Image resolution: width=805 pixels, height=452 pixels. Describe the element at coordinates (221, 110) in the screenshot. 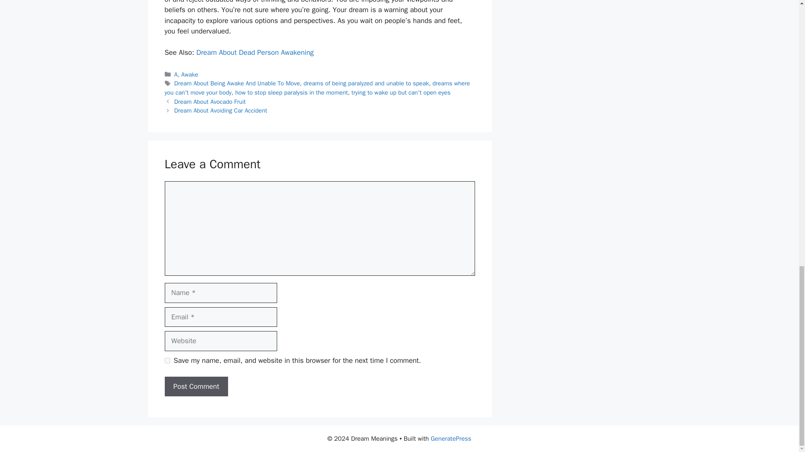

I see `Dream About Avoiding Car Accident` at that location.